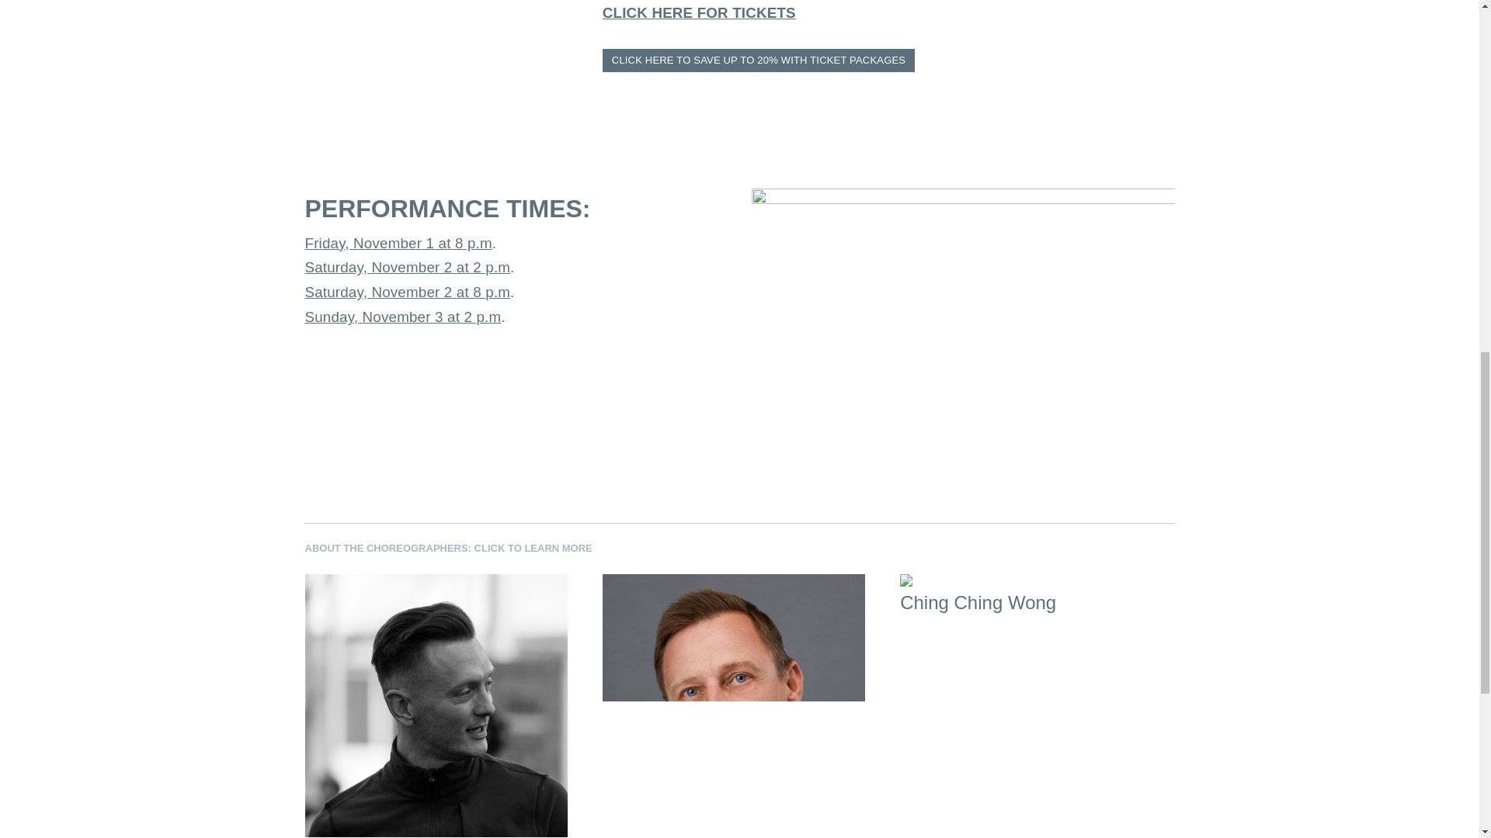  I want to click on Adam Hougland, so click(436, 700).